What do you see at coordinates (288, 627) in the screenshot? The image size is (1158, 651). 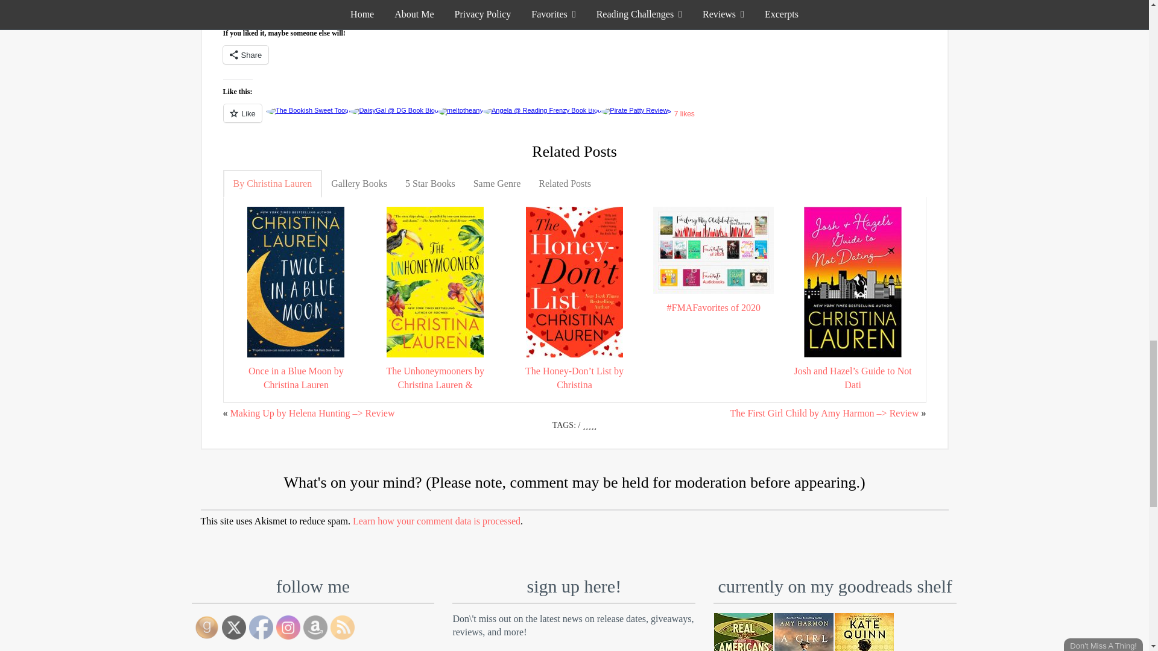 I see `Instagram` at bounding box center [288, 627].